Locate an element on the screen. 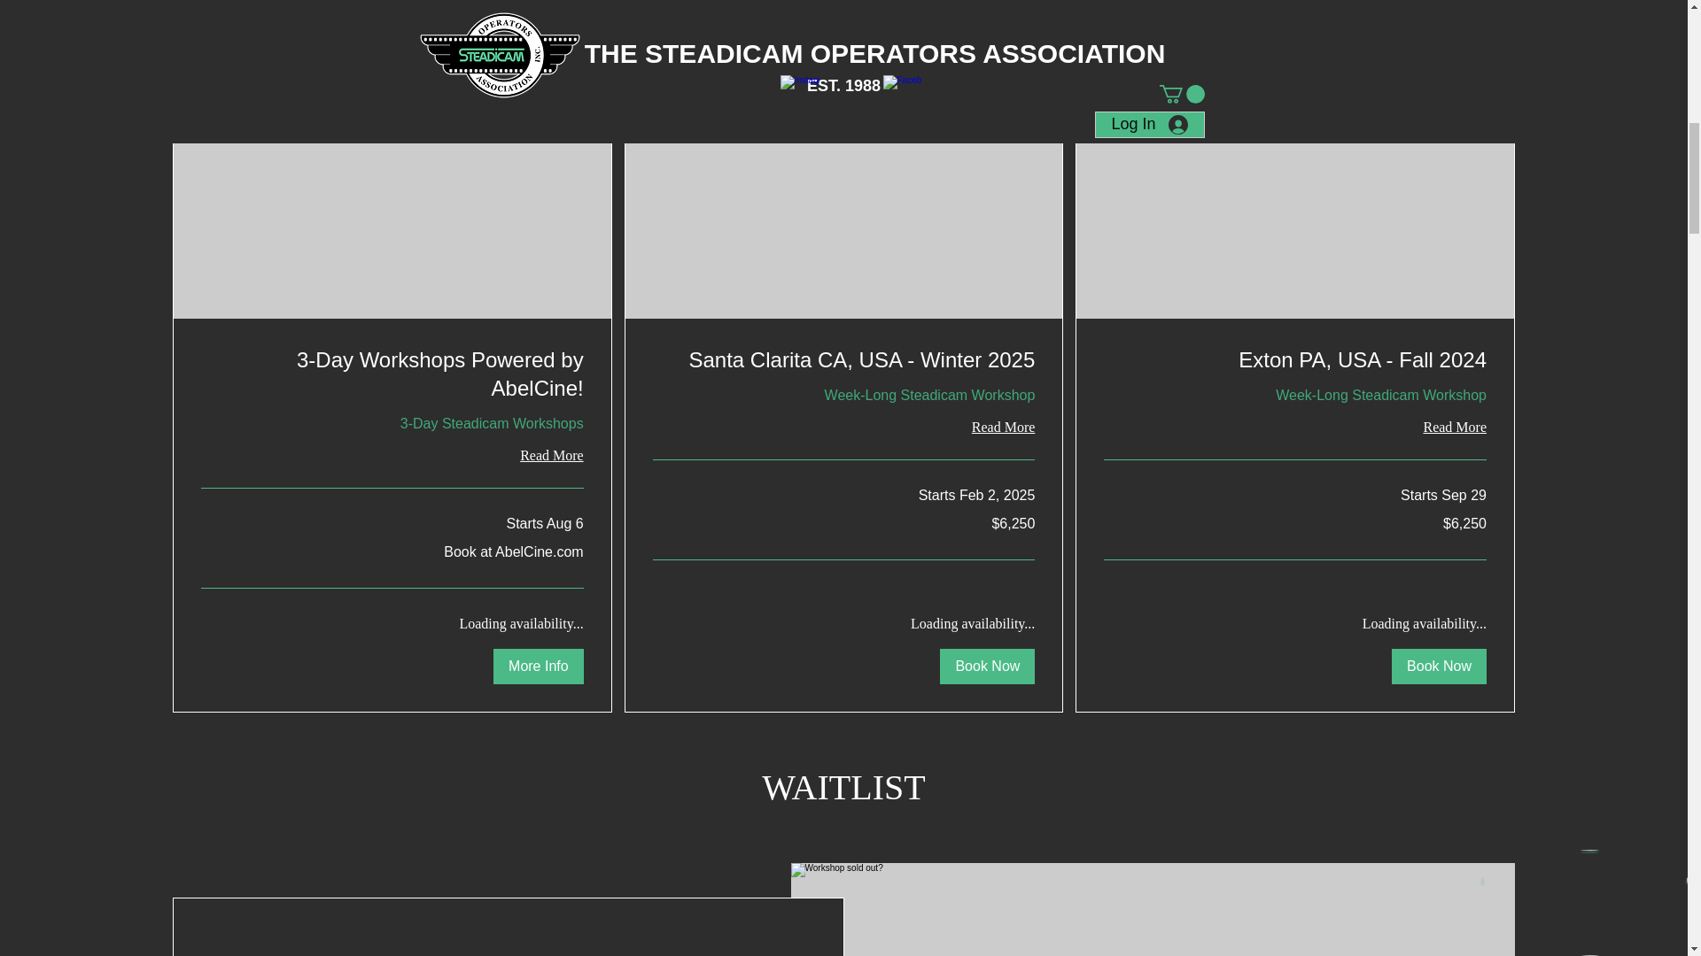  Santa Clarita CA, USA - Winter 2025 is located at coordinates (844, 359).